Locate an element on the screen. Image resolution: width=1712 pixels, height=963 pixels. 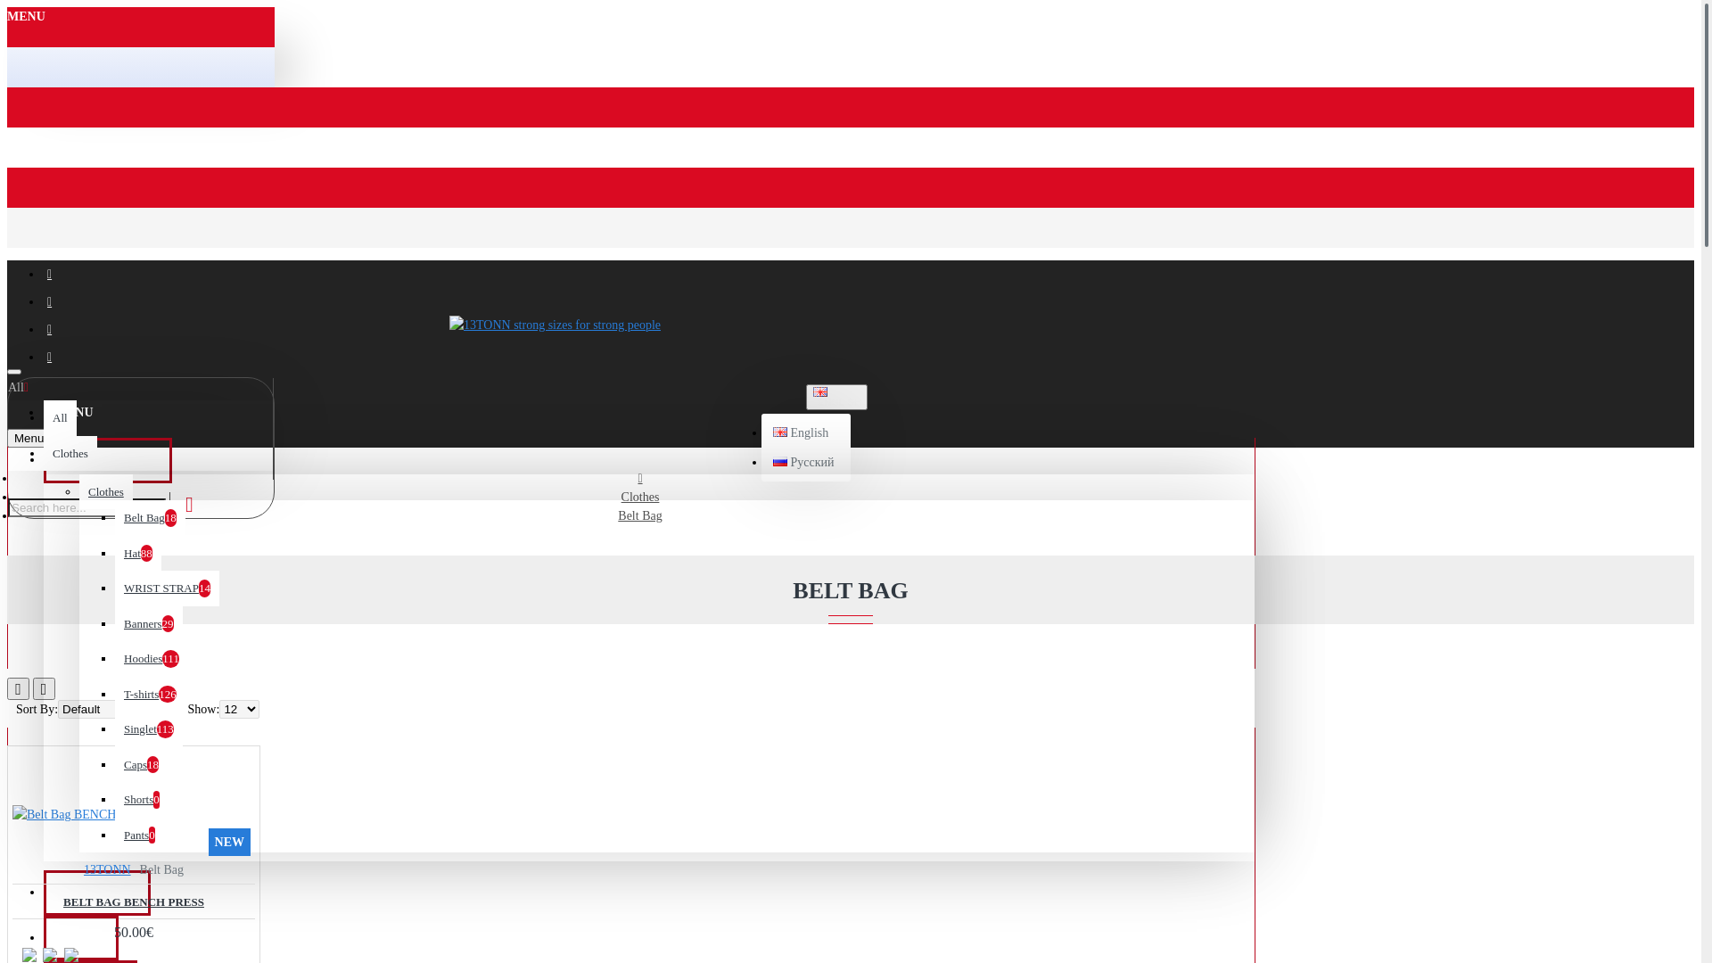
Belt Bag  BENCH PRESS is located at coordinates (84, 815).